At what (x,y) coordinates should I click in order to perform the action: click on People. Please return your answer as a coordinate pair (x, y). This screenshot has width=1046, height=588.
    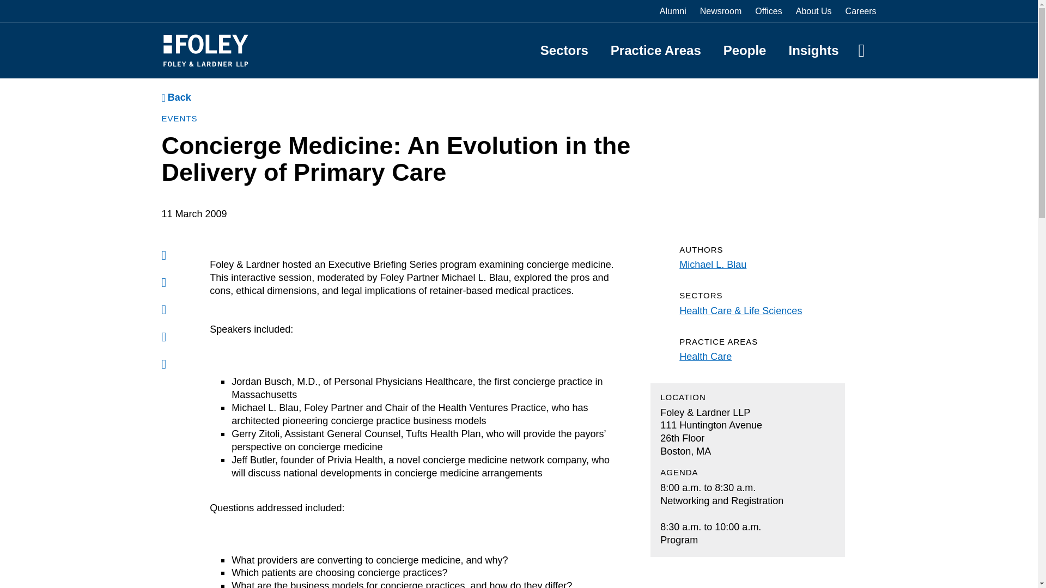
    Looking at the image, I should click on (745, 50).